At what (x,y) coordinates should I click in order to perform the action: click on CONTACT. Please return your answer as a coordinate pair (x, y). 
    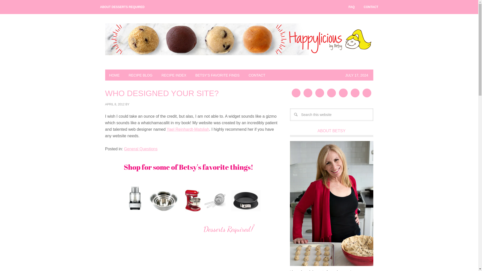
    Looking at the image, I should click on (371, 7).